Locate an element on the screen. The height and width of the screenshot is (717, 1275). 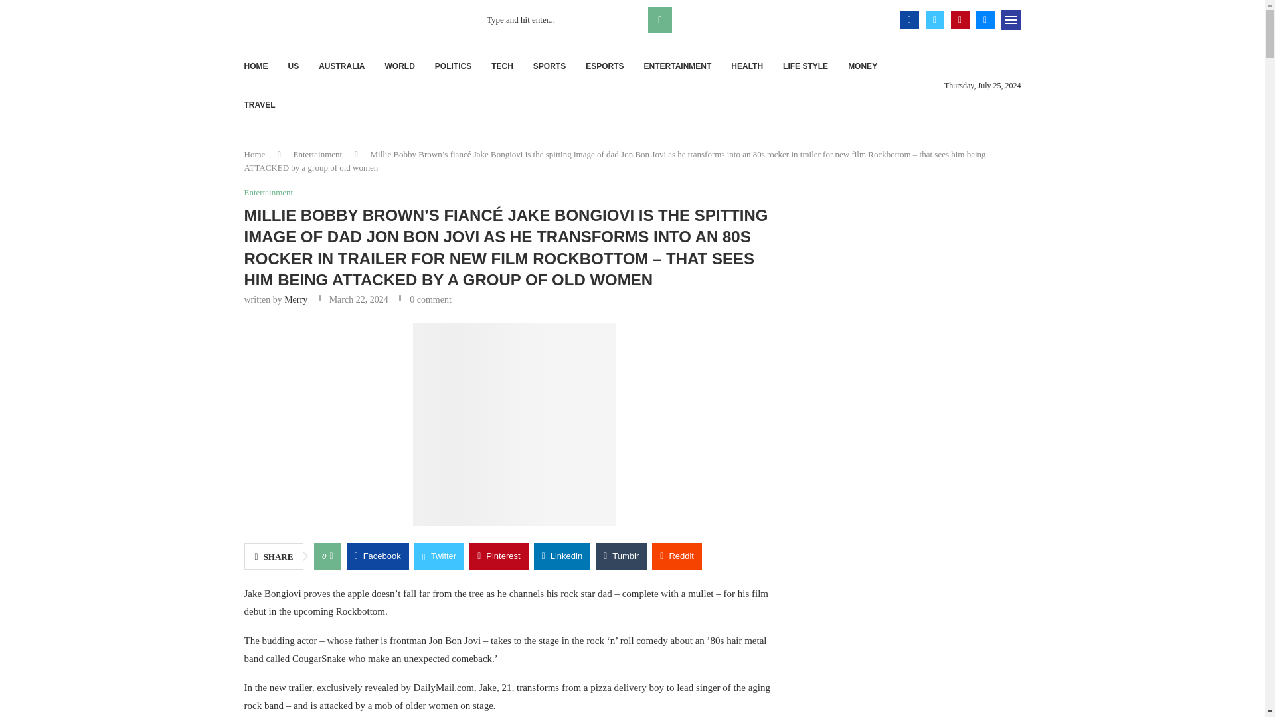
ENTERTAINMENT is located at coordinates (677, 66).